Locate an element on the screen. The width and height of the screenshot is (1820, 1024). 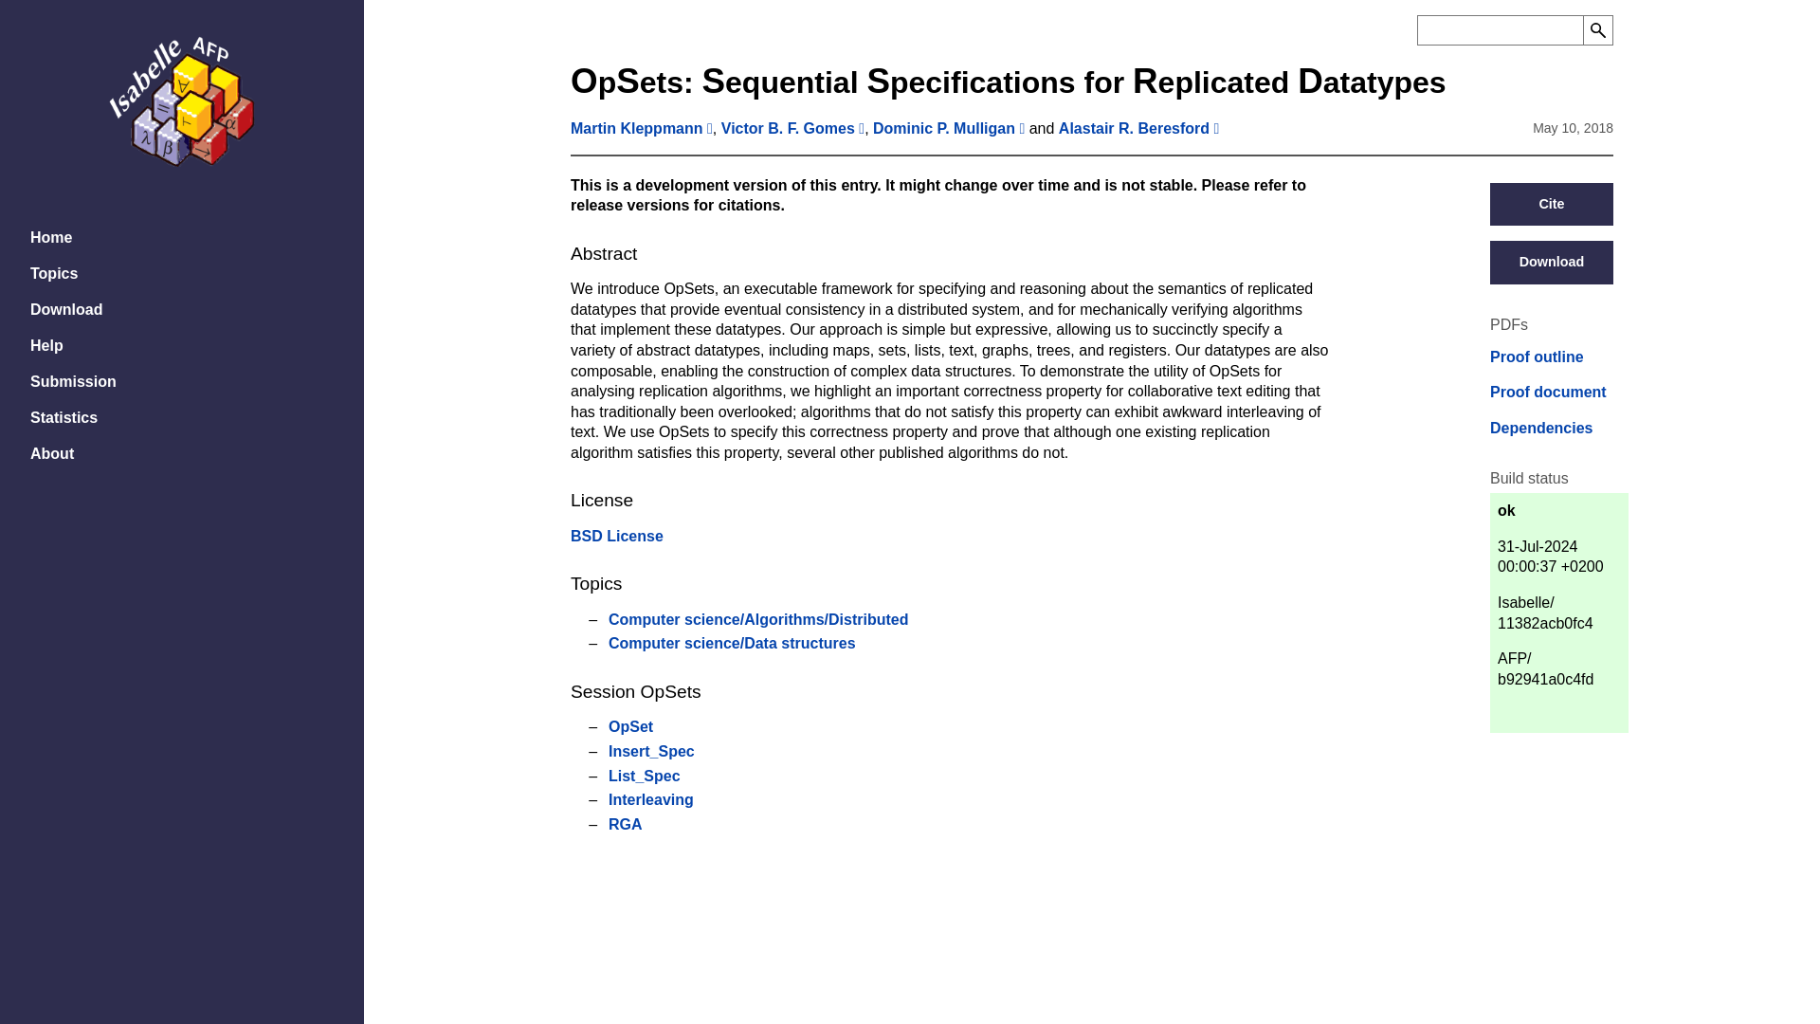
Cite is located at coordinates (1551, 205).